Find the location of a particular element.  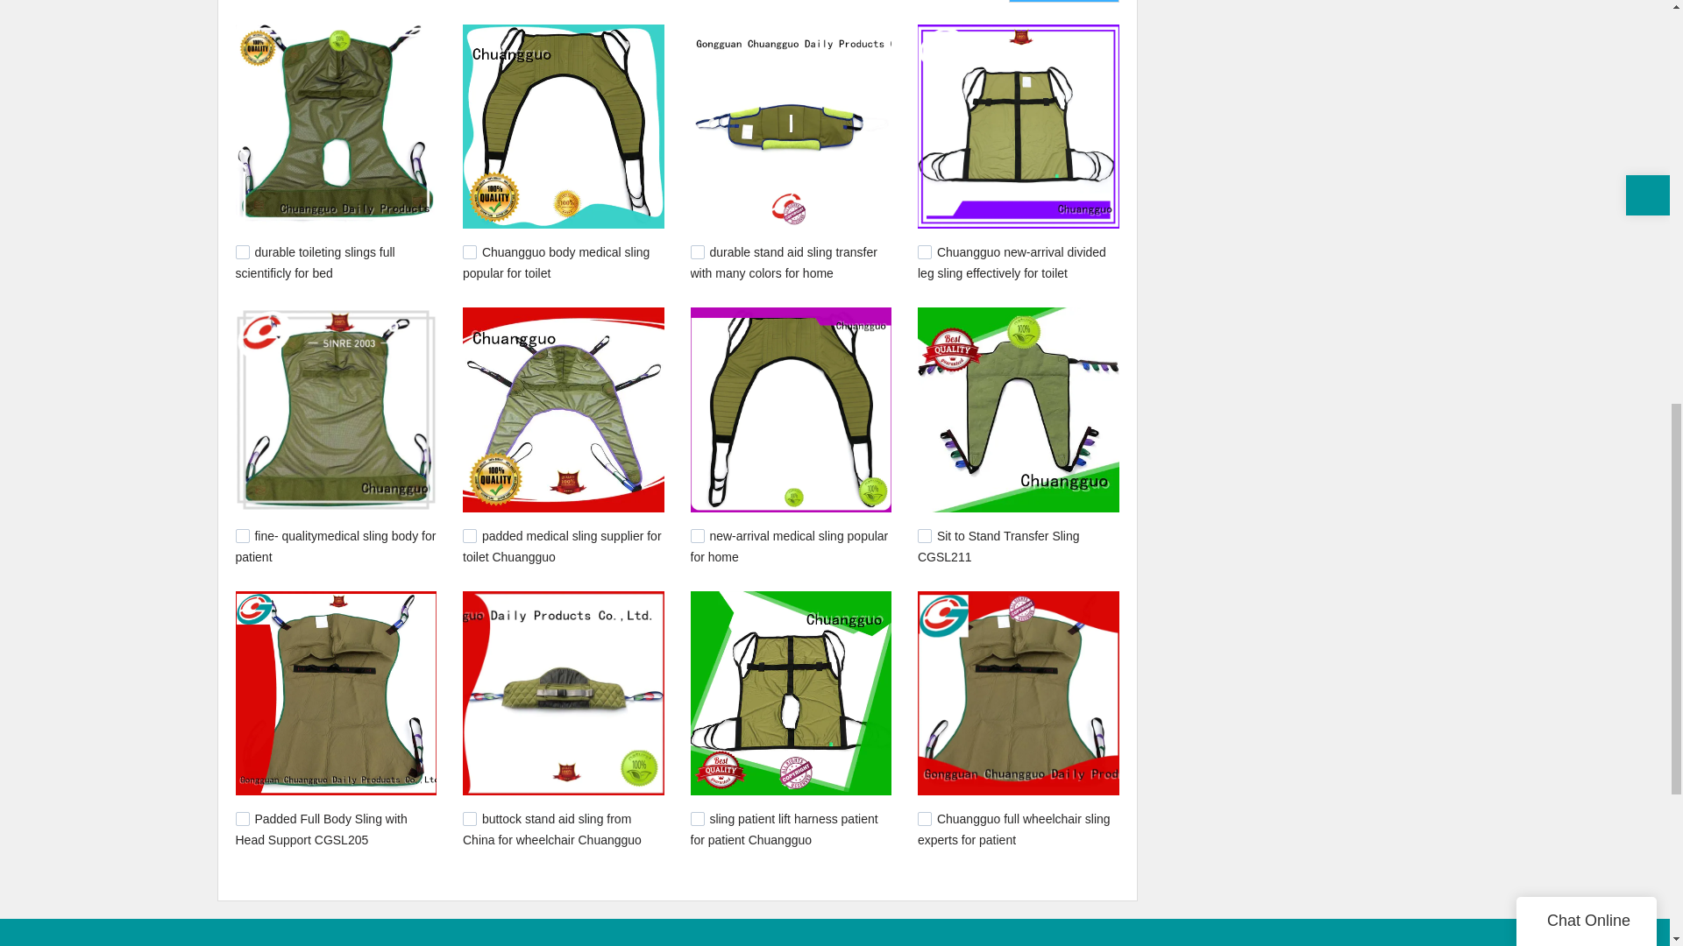

buttock stand aid sling from China for wheelchair Chuangguo is located at coordinates (552, 829).